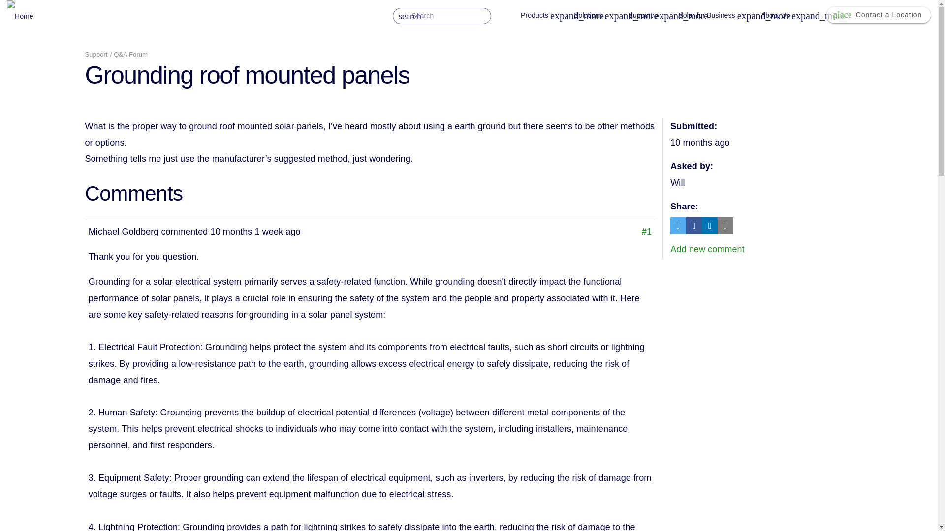 The height and width of the screenshot is (531, 945). I want to click on Solar for Business, so click(719, 16).